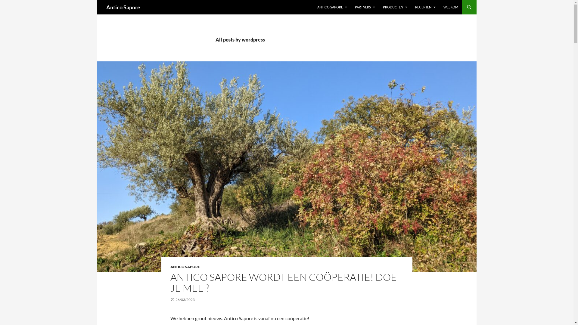  What do you see at coordinates (425, 7) in the screenshot?
I see `RECEPTEN` at bounding box center [425, 7].